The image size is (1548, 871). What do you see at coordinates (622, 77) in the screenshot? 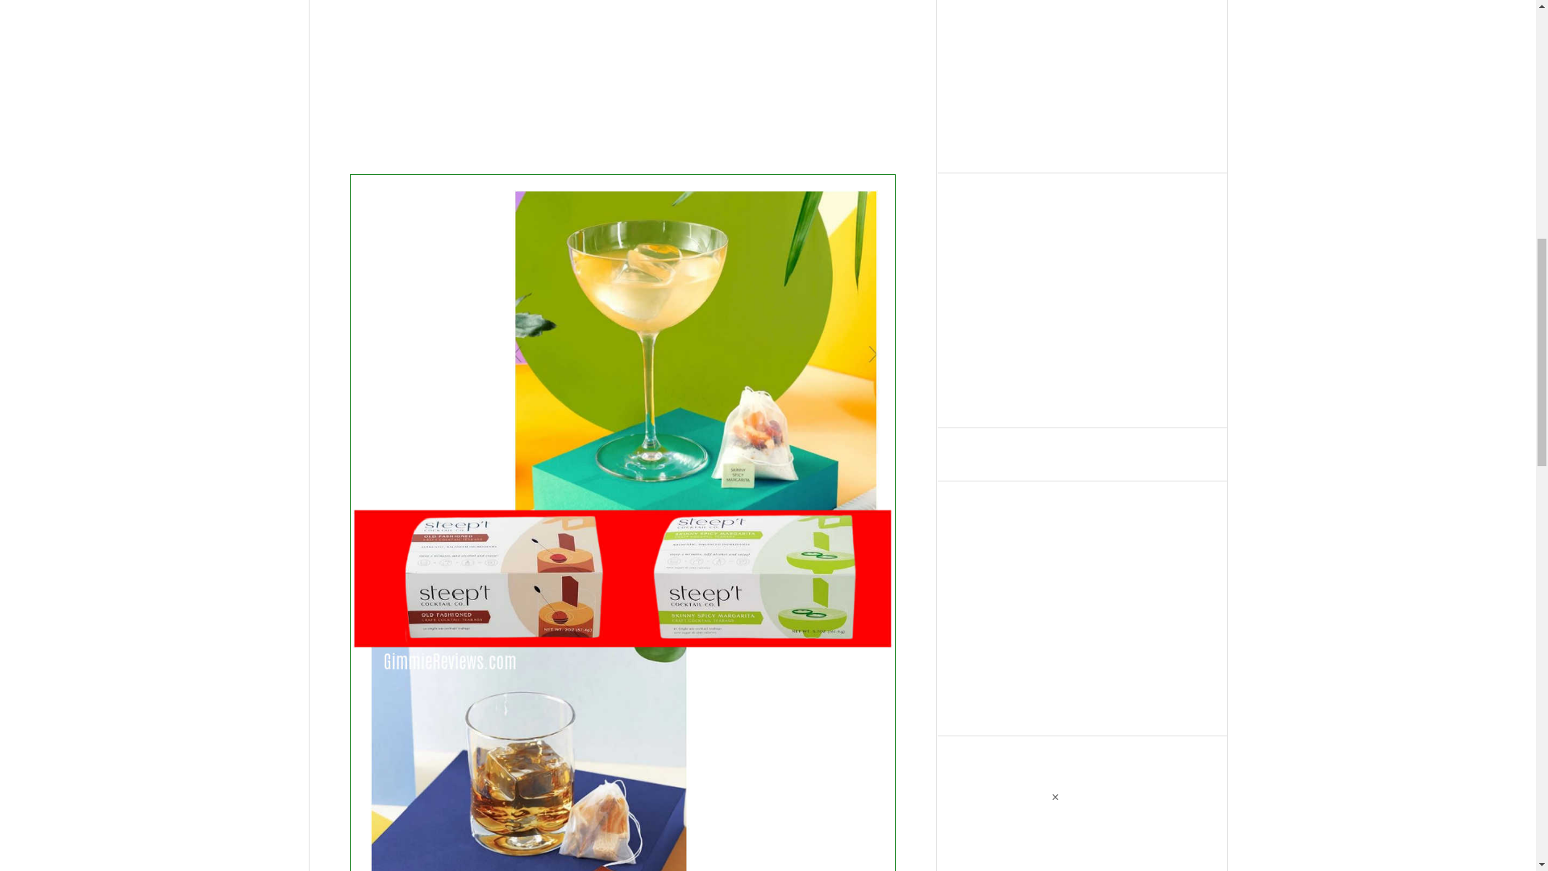
I see `Advertisement` at bounding box center [622, 77].